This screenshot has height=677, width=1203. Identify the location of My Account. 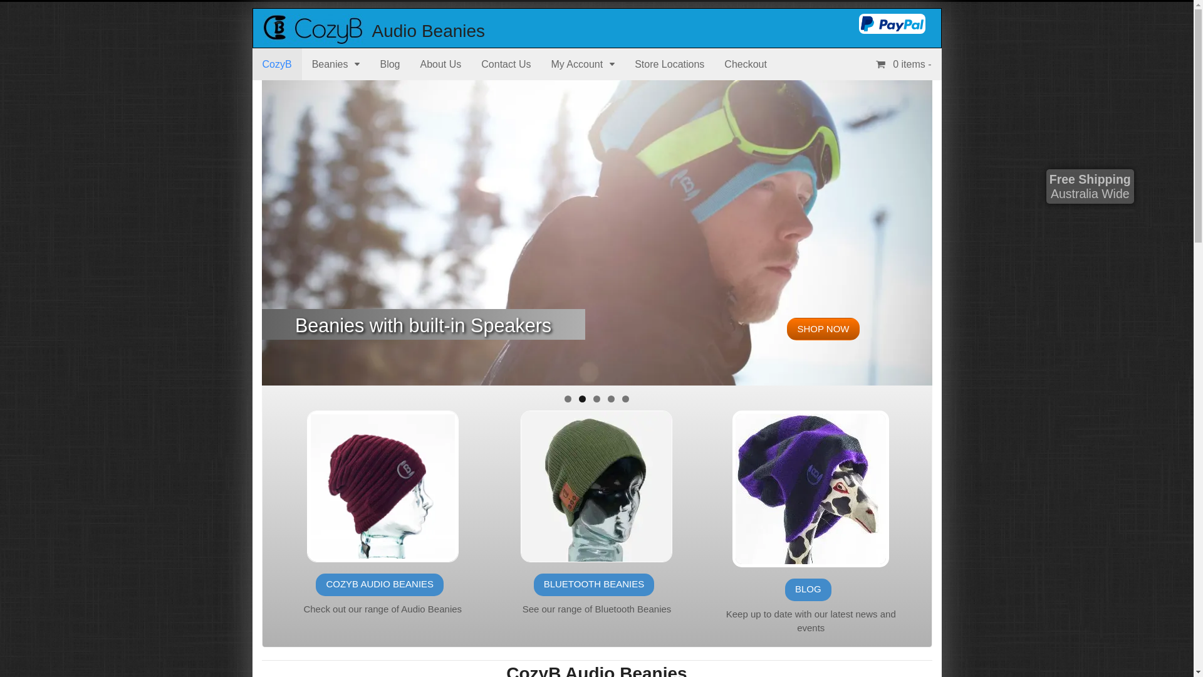
(583, 64).